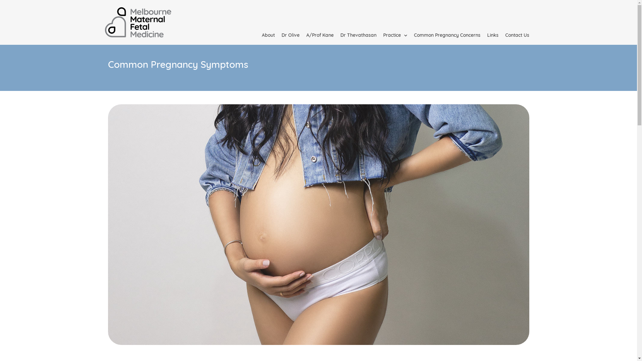 The height and width of the screenshot is (361, 642). Describe the element at coordinates (517, 36) in the screenshot. I see `Contact Us` at that location.